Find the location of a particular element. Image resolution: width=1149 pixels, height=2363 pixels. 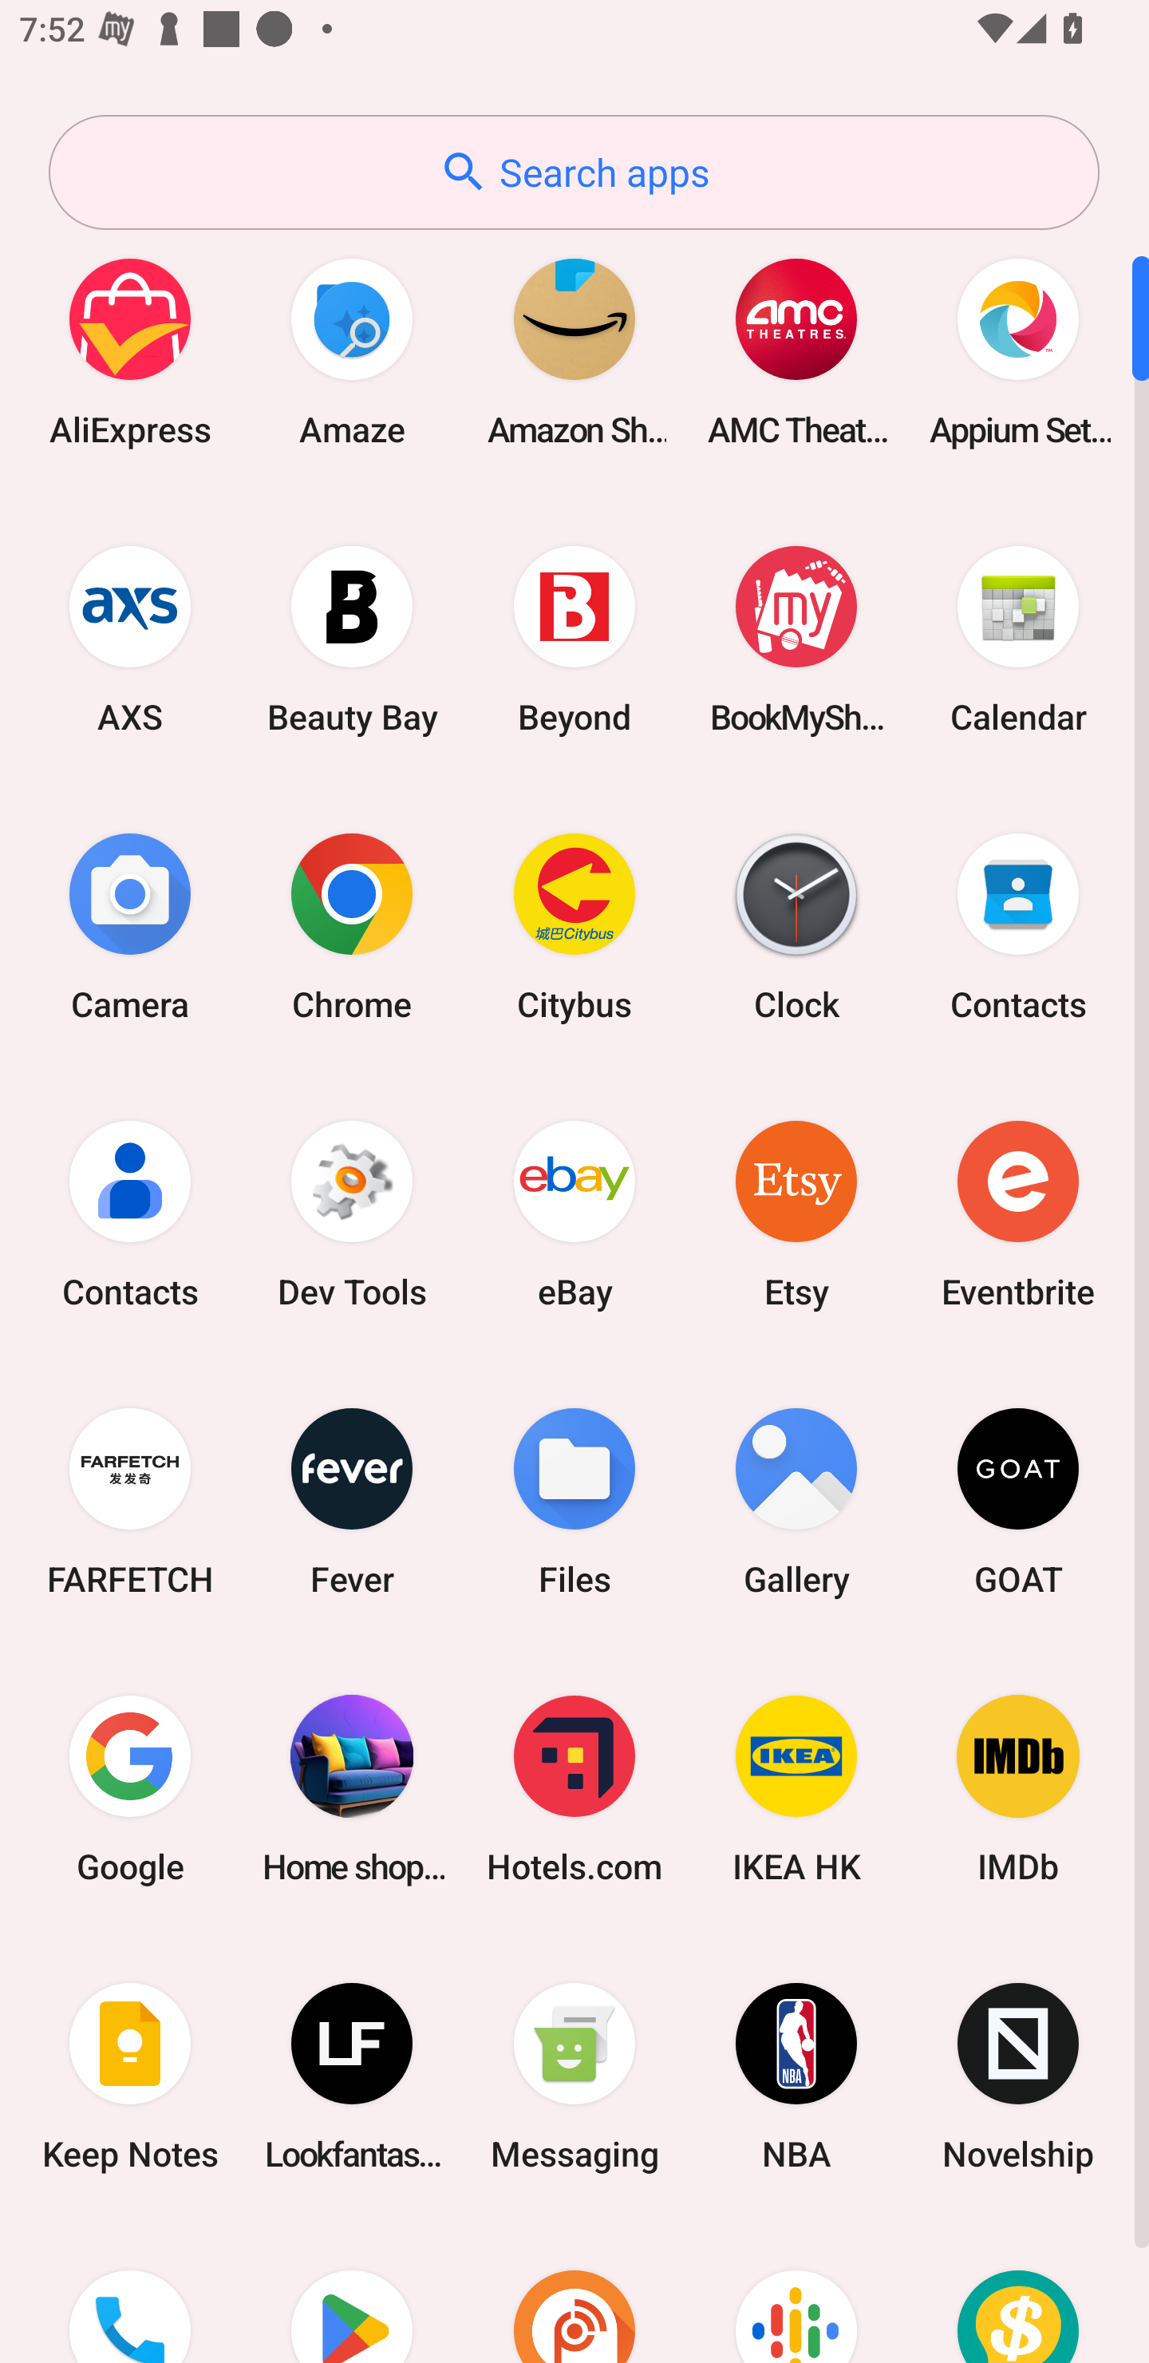

Calendar is located at coordinates (1018, 639).